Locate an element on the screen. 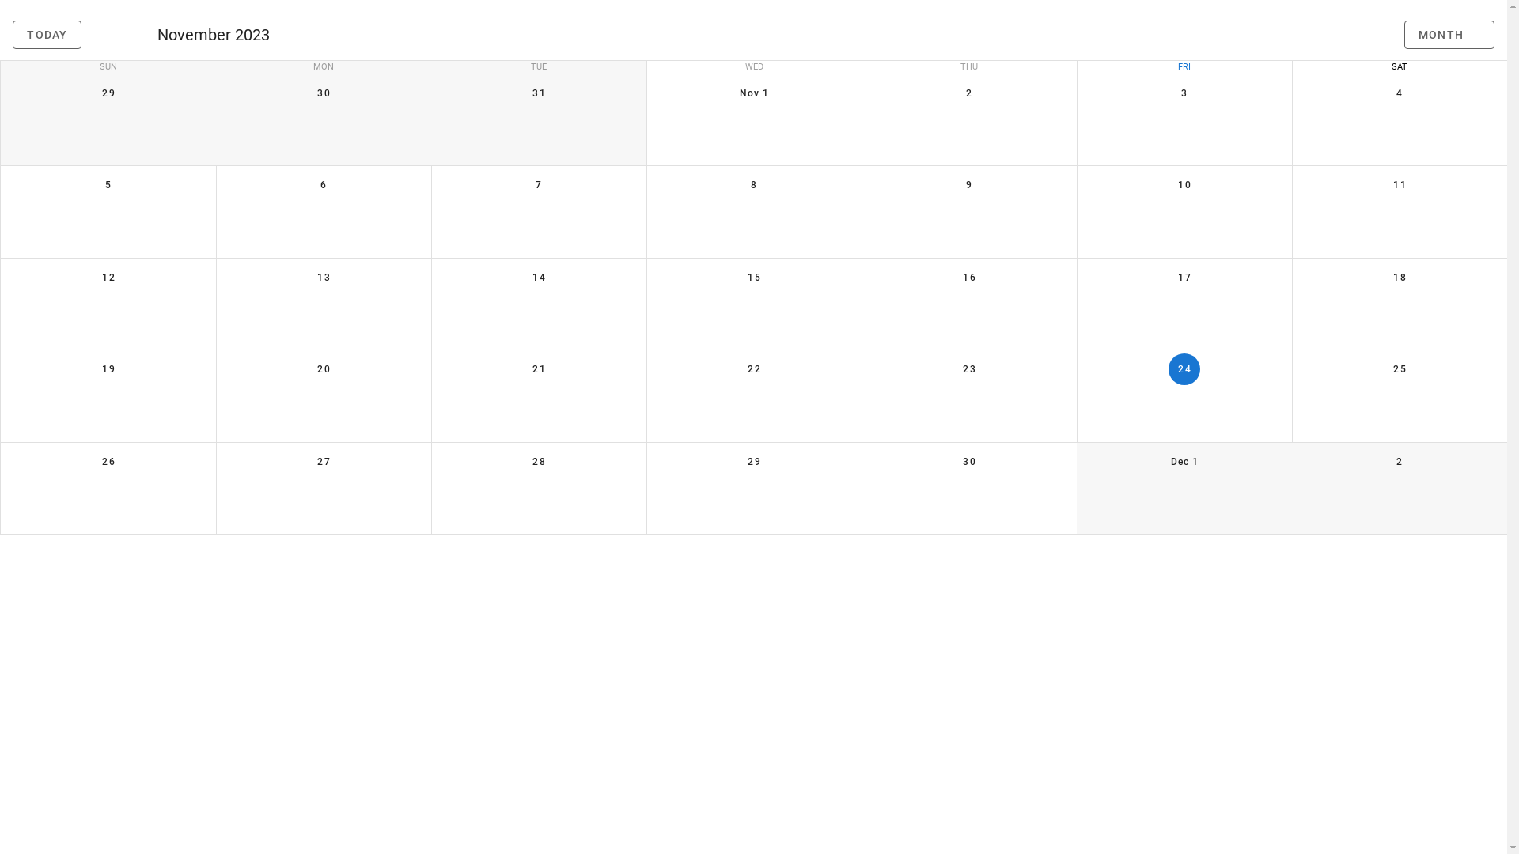 This screenshot has width=1519, height=854. 12 is located at coordinates (108, 277).